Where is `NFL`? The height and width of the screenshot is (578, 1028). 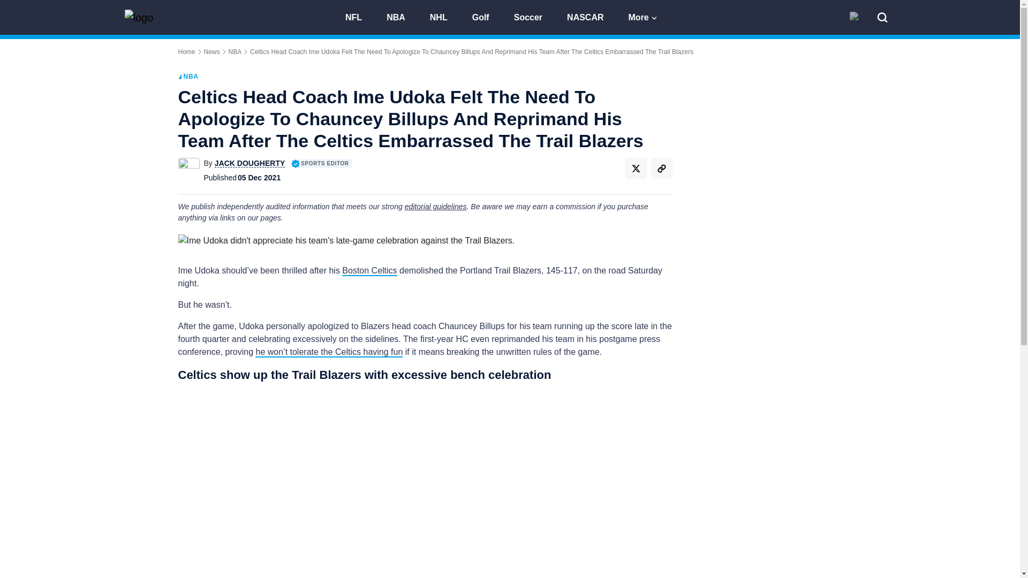 NFL is located at coordinates (359, 16).